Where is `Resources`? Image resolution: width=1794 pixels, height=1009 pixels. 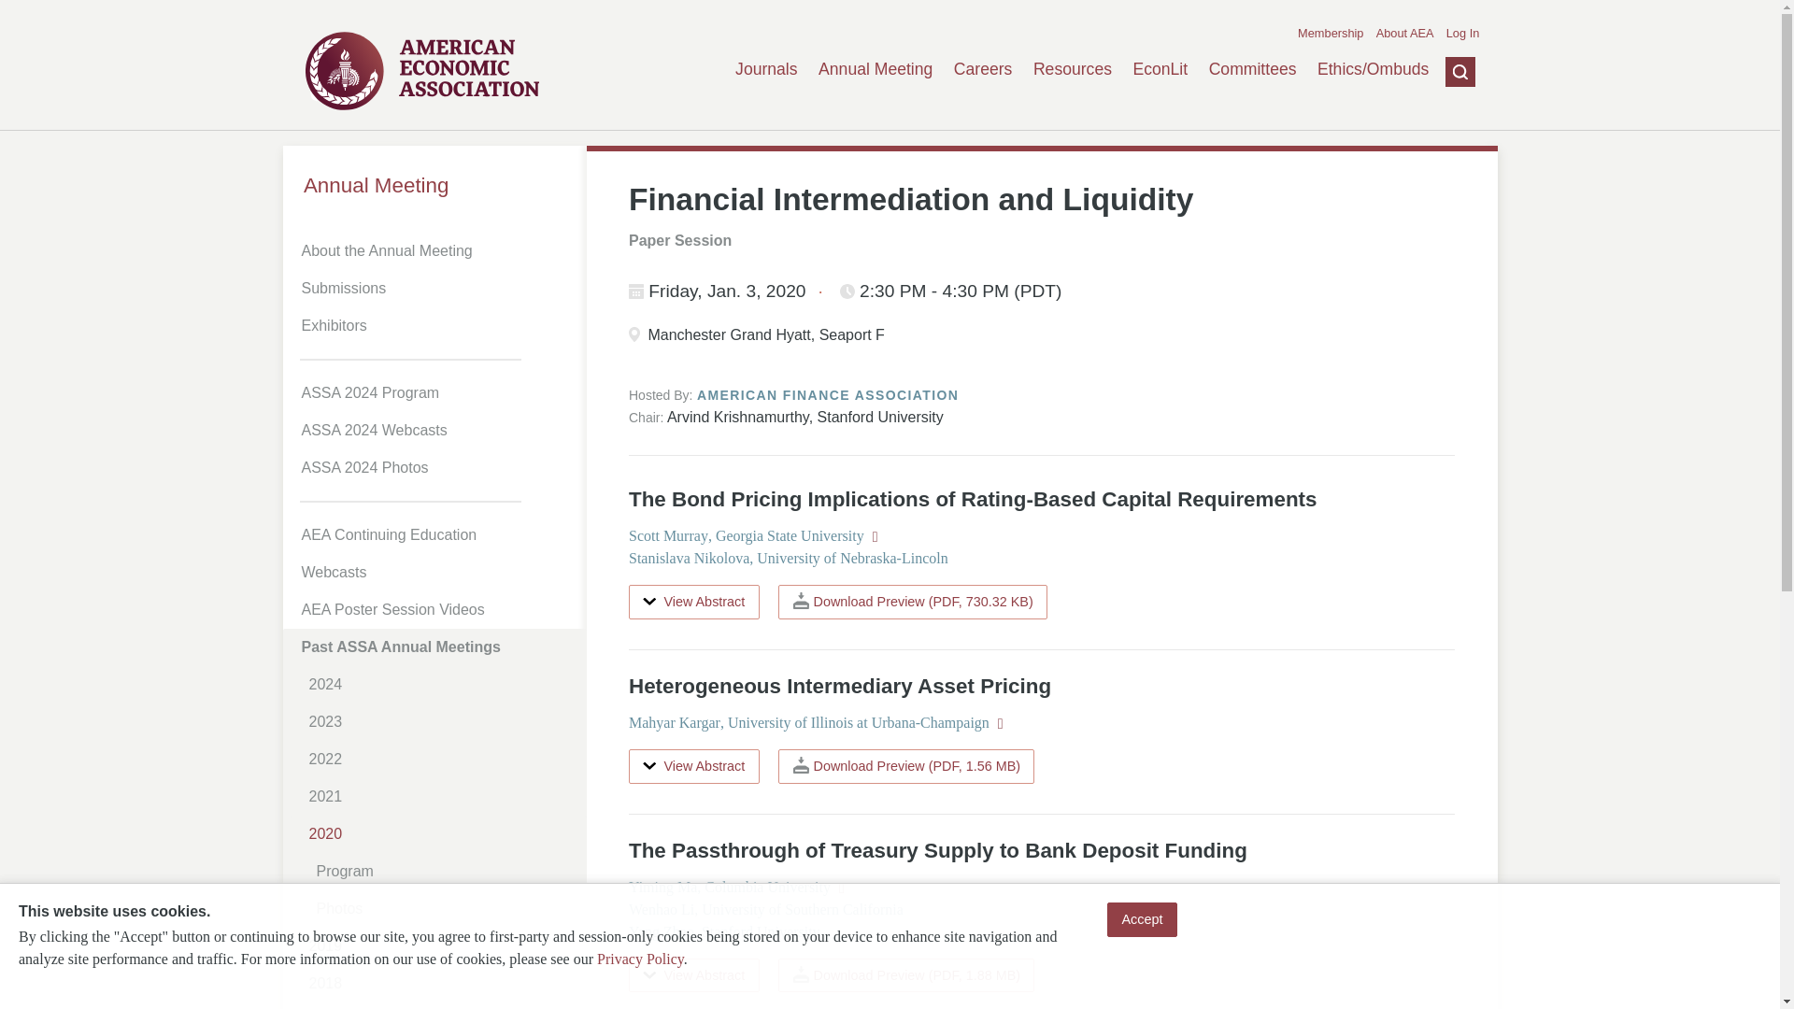
Resources is located at coordinates (1073, 69).